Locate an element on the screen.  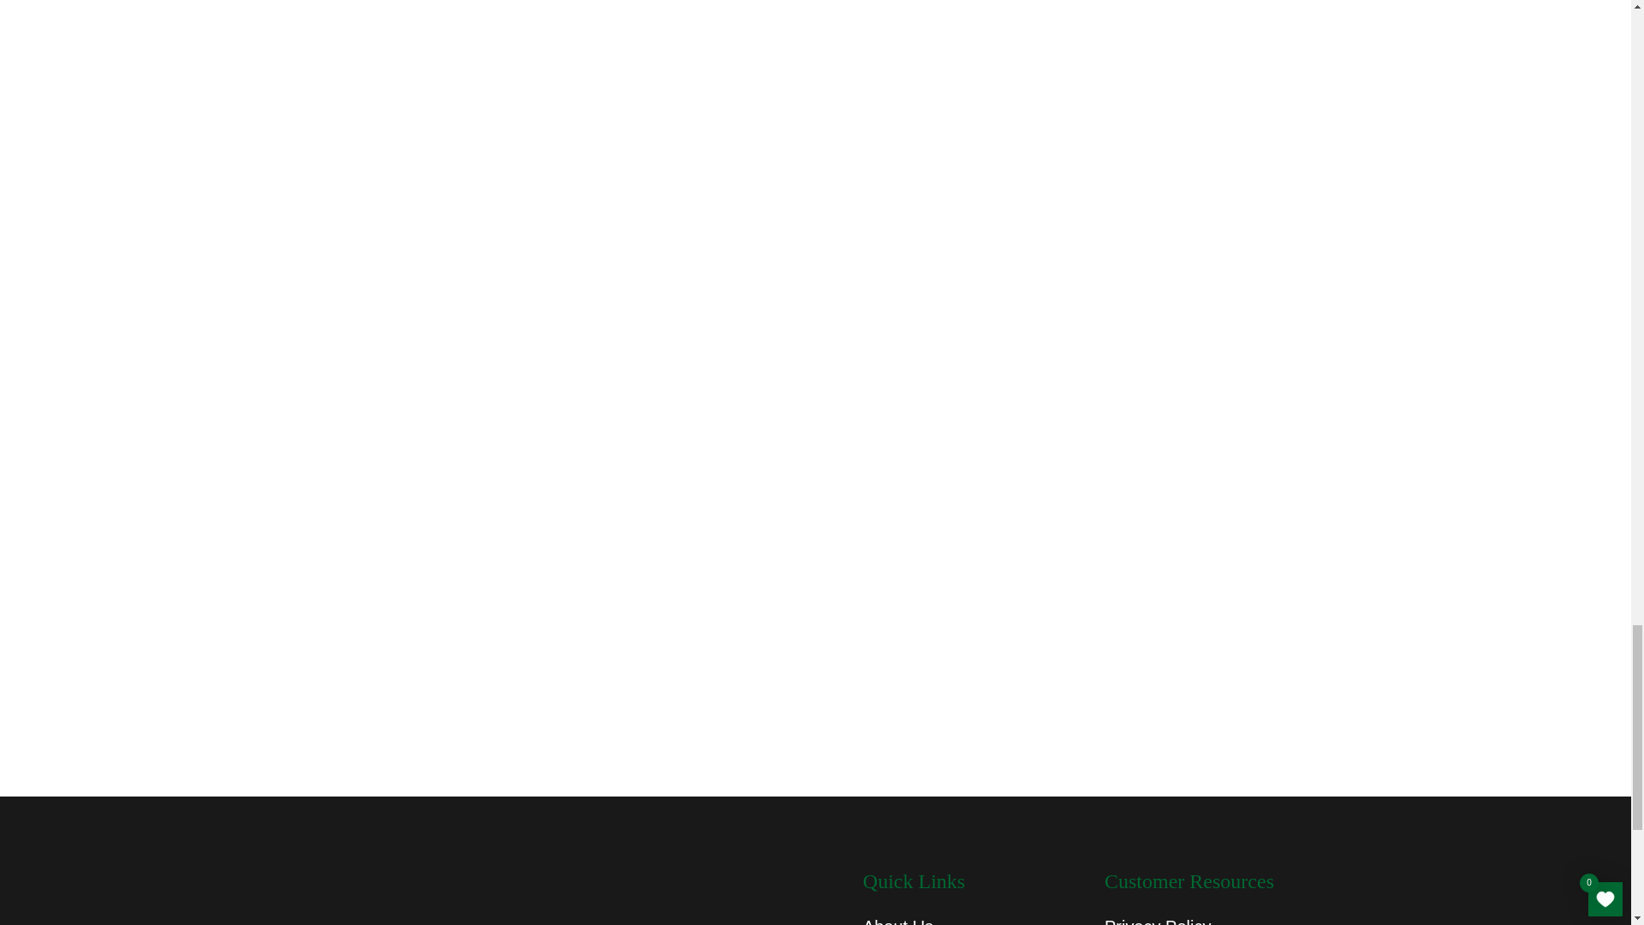
Gem Dragon Auctions  is located at coordinates (433, 897).